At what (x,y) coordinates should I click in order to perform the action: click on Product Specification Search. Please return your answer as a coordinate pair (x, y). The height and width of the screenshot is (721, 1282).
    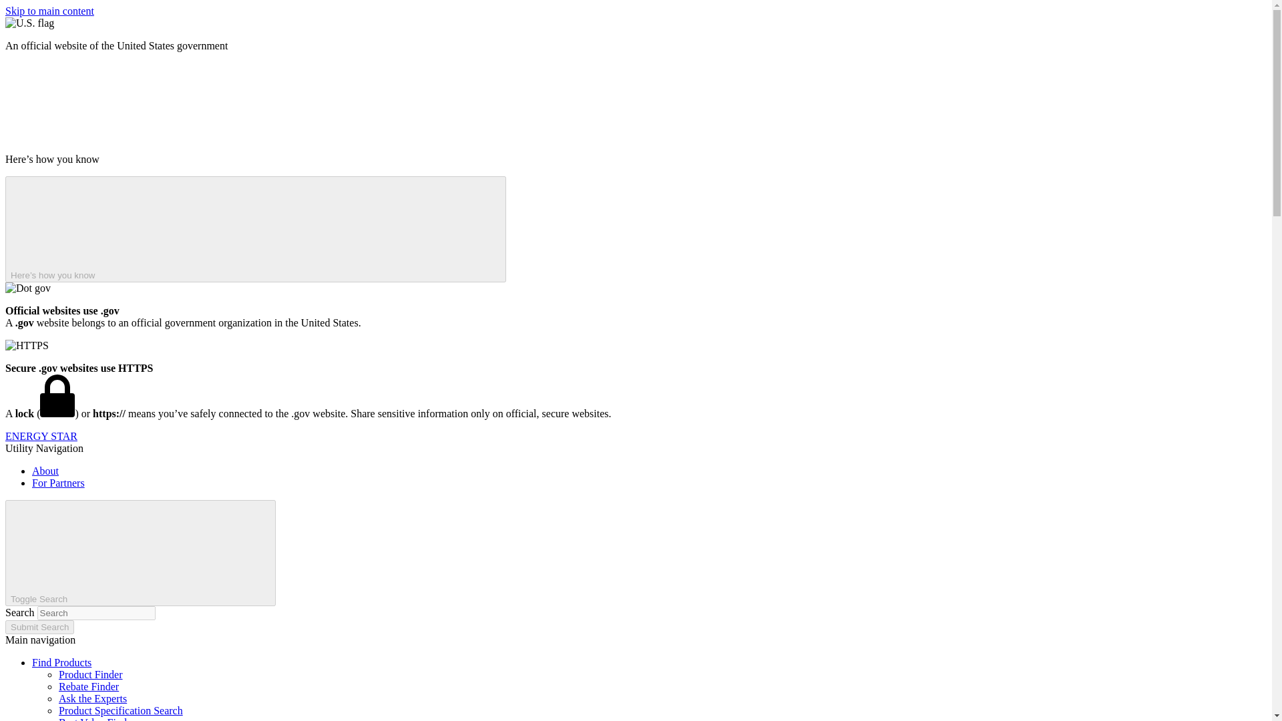
    Looking at the image, I should click on (121, 710).